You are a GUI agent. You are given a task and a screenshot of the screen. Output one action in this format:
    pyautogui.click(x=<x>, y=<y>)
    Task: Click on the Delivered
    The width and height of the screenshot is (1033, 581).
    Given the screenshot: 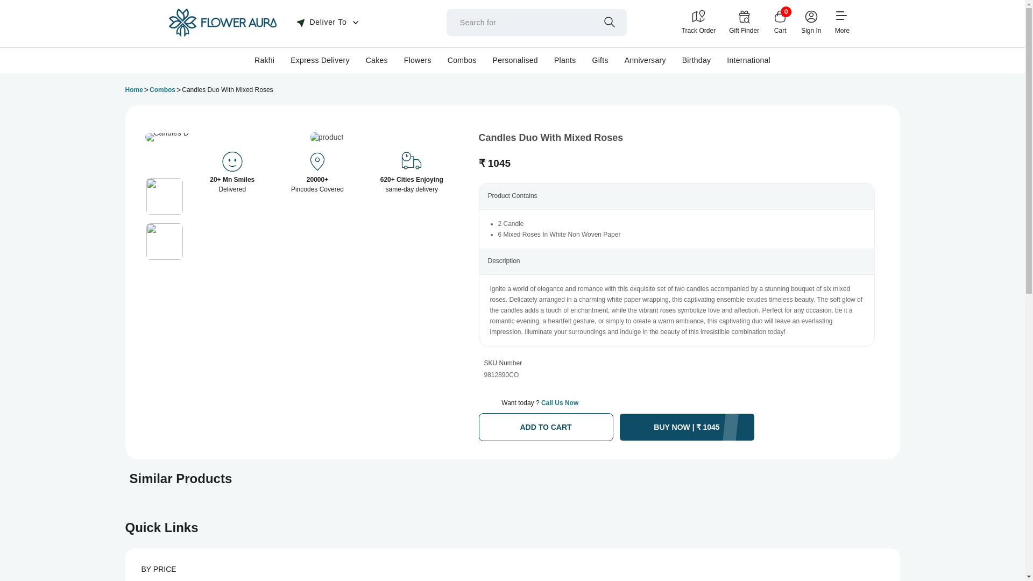 What is the action you would take?
    pyautogui.click(x=232, y=162)
    